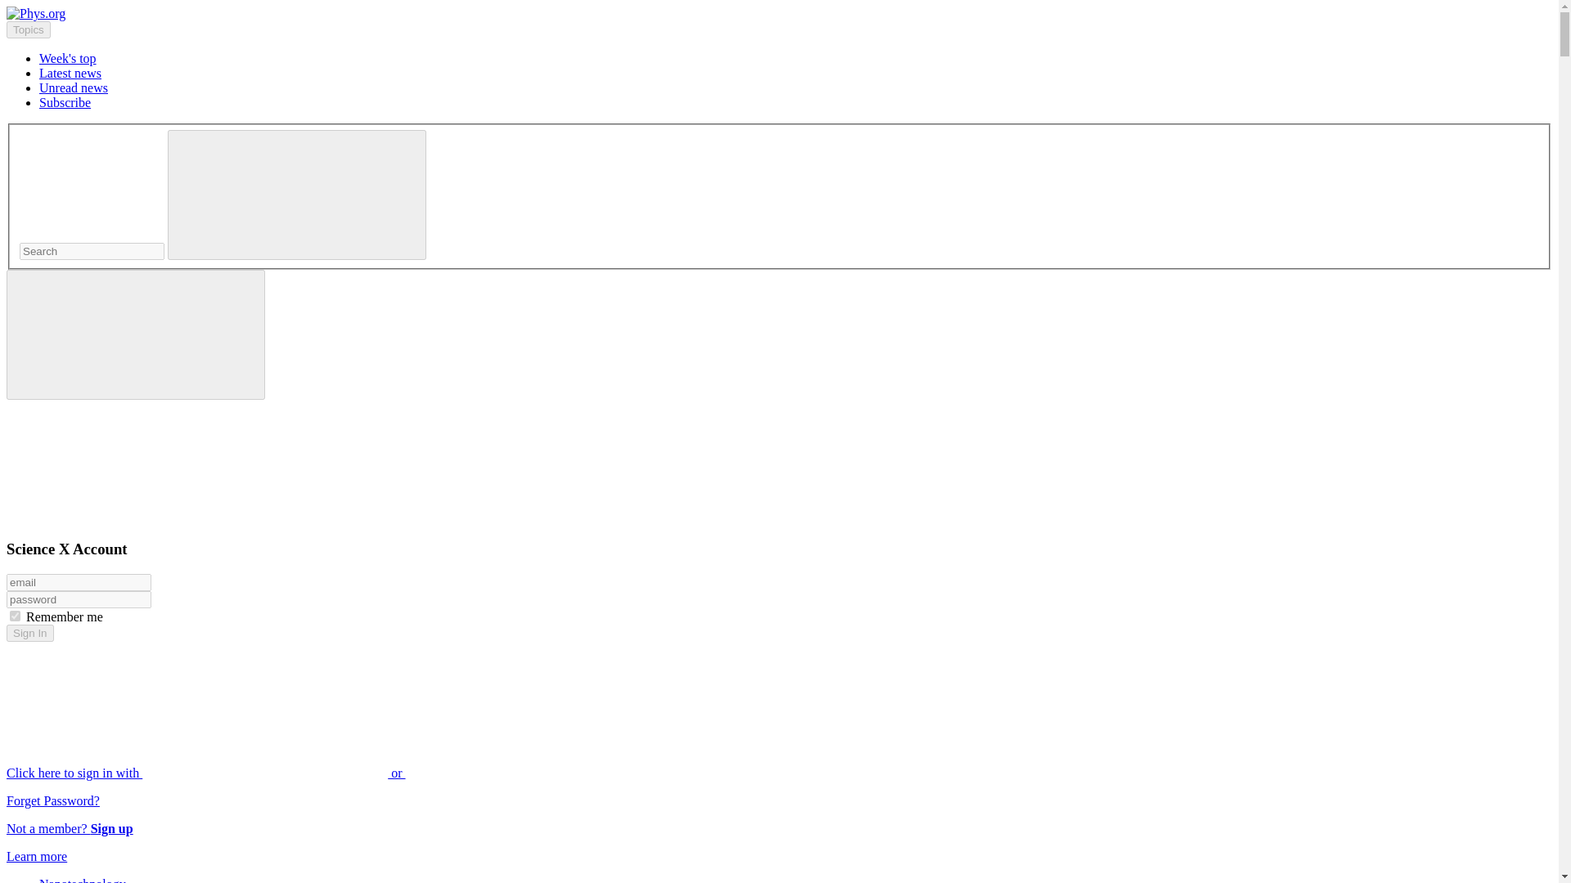 This screenshot has width=1571, height=883. What do you see at coordinates (15, 616) in the screenshot?
I see `on` at bounding box center [15, 616].